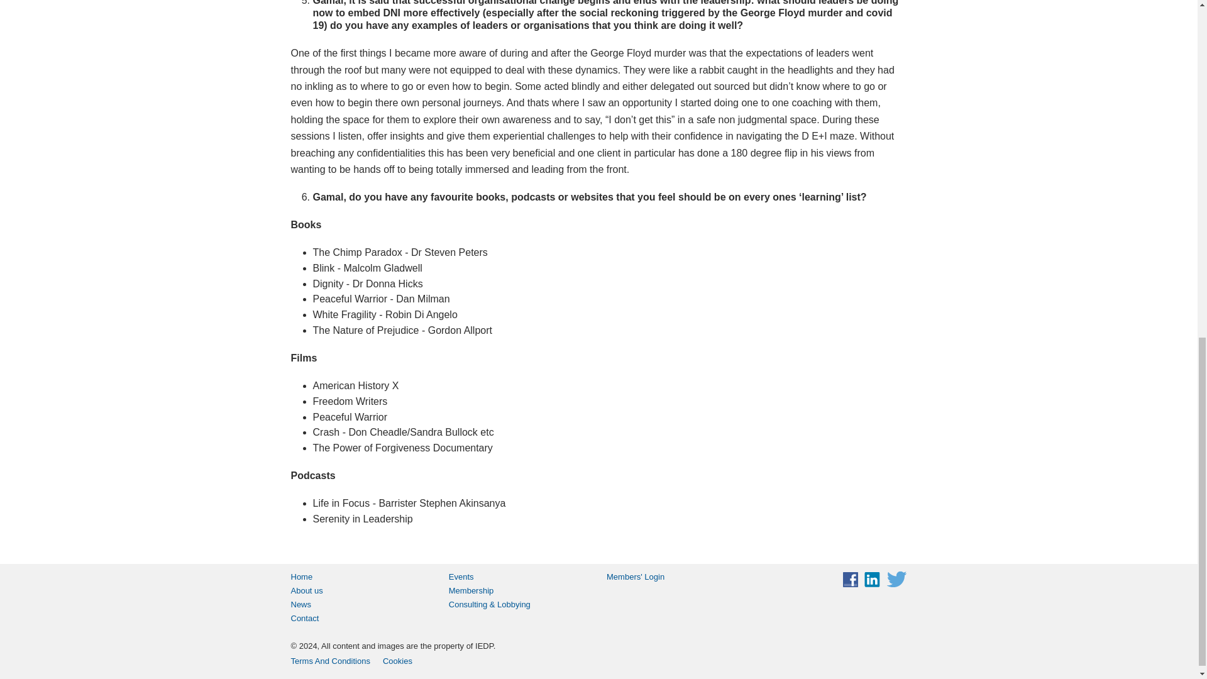 The image size is (1207, 679). Describe the element at coordinates (361, 605) in the screenshot. I see `News` at that location.